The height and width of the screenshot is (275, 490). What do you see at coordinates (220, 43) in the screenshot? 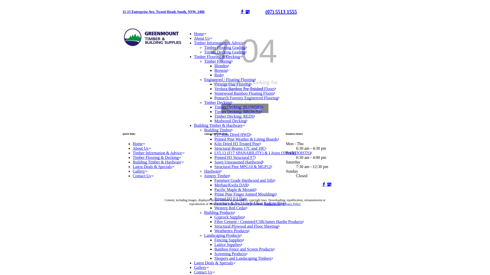
I see `Timber Information & Advice` at bounding box center [220, 43].